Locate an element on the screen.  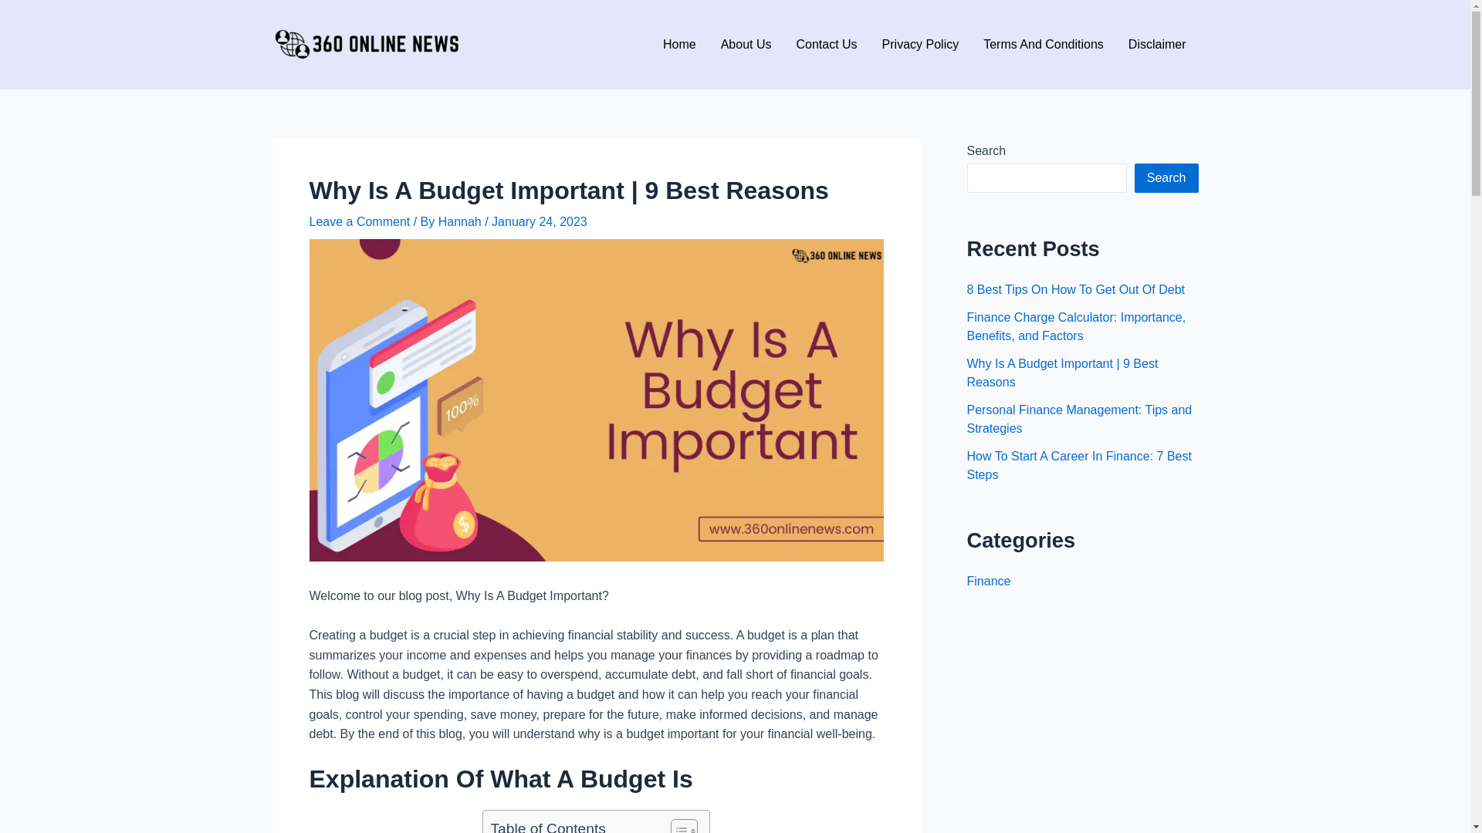
Leave a Comment is located at coordinates (360, 222).